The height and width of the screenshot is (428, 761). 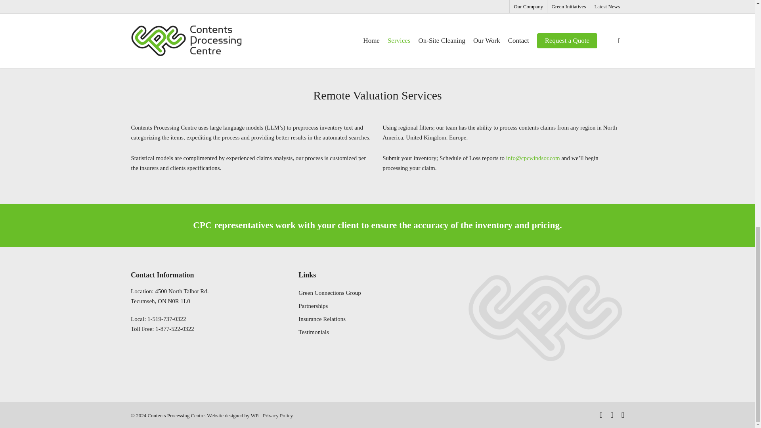 What do you see at coordinates (361, 319) in the screenshot?
I see `Insurance Relations` at bounding box center [361, 319].